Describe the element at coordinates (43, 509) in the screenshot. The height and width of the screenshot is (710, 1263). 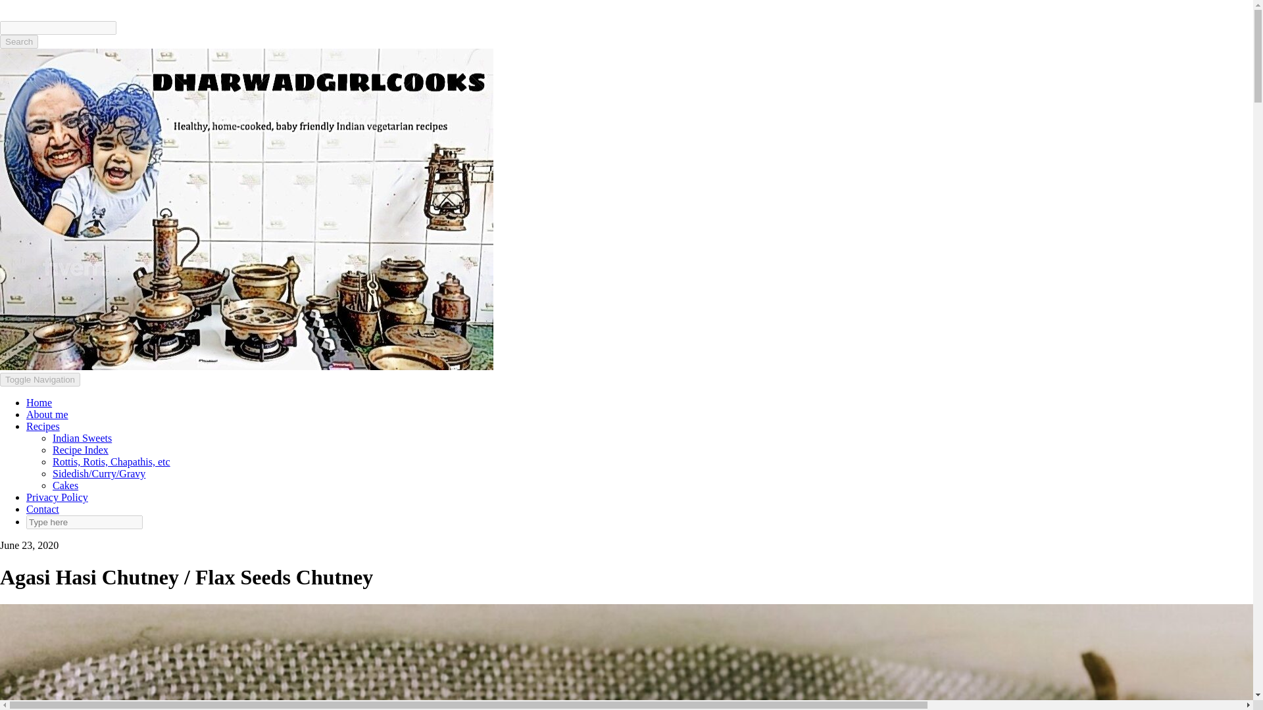
I see `Contact` at that location.